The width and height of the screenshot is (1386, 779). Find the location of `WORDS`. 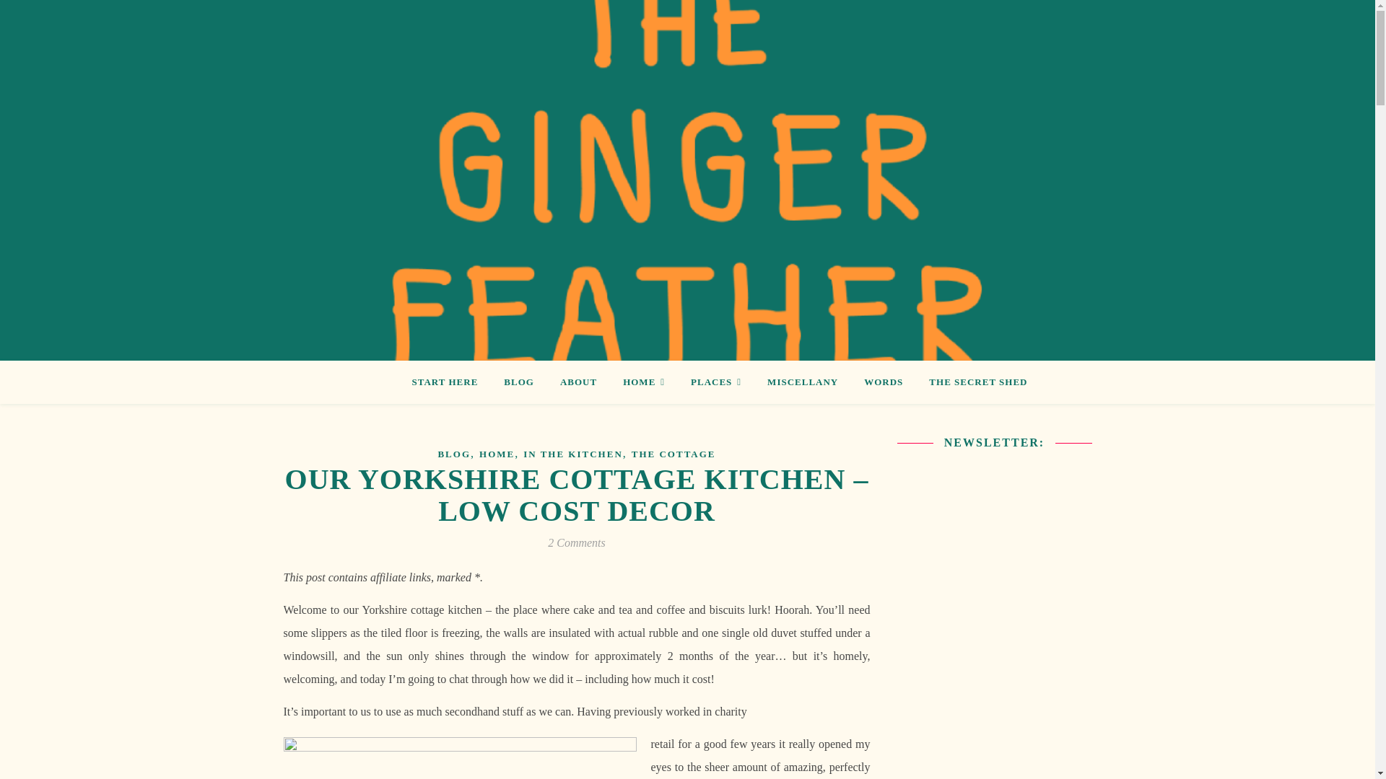

WORDS is located at coordinates (884, 382).